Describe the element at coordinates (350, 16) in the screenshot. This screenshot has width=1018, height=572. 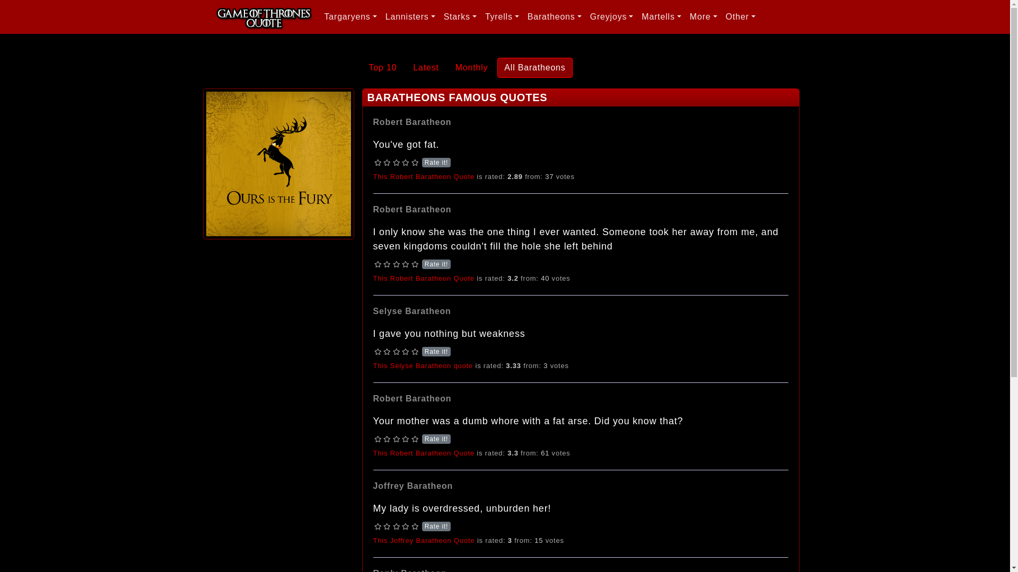
I see `Targaryens` at that location.